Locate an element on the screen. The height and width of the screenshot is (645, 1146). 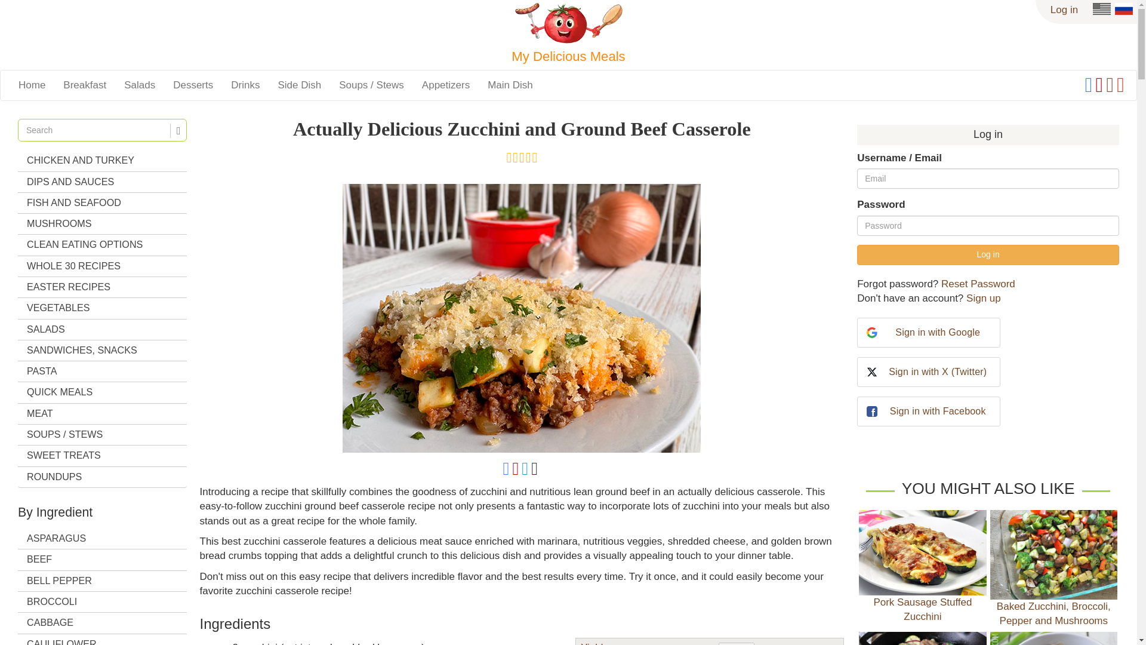
Easy Chicken and Zucchini Bake is located at coordinates (922, 638).